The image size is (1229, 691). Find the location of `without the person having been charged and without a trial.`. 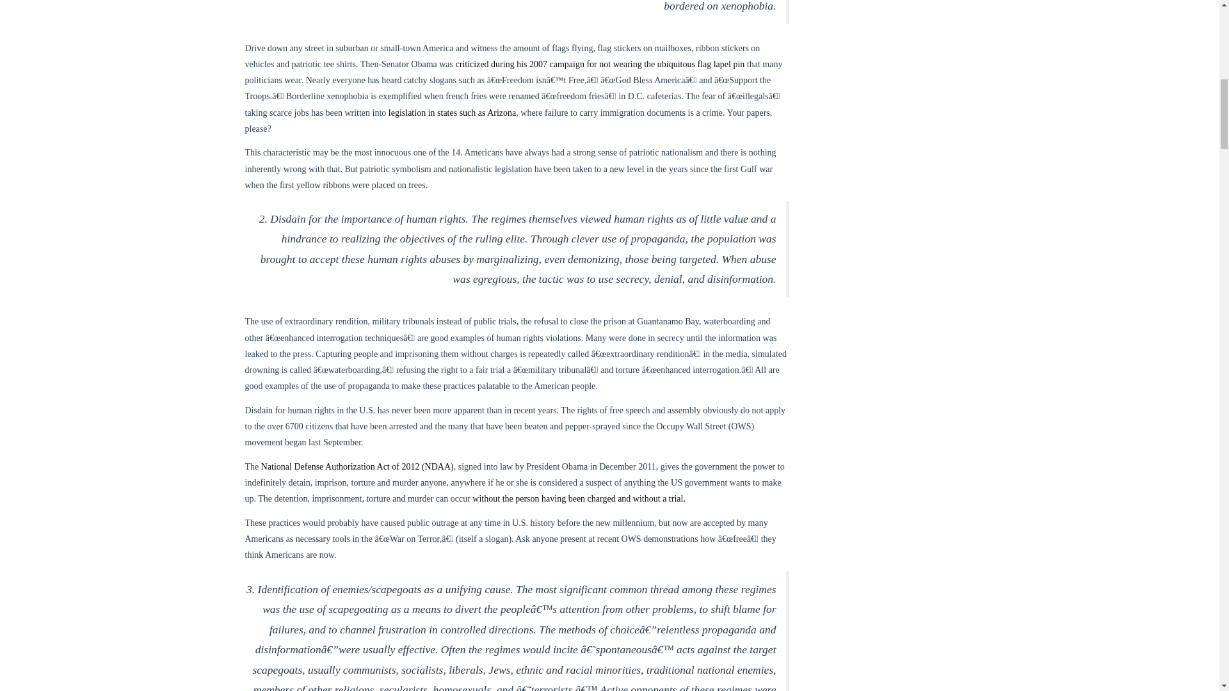

without the person having been charged and without a trial. is located at coordinates (579, 499).